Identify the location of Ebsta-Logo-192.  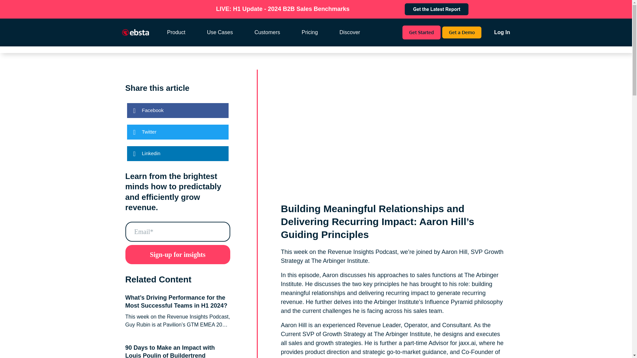
(135, 32).